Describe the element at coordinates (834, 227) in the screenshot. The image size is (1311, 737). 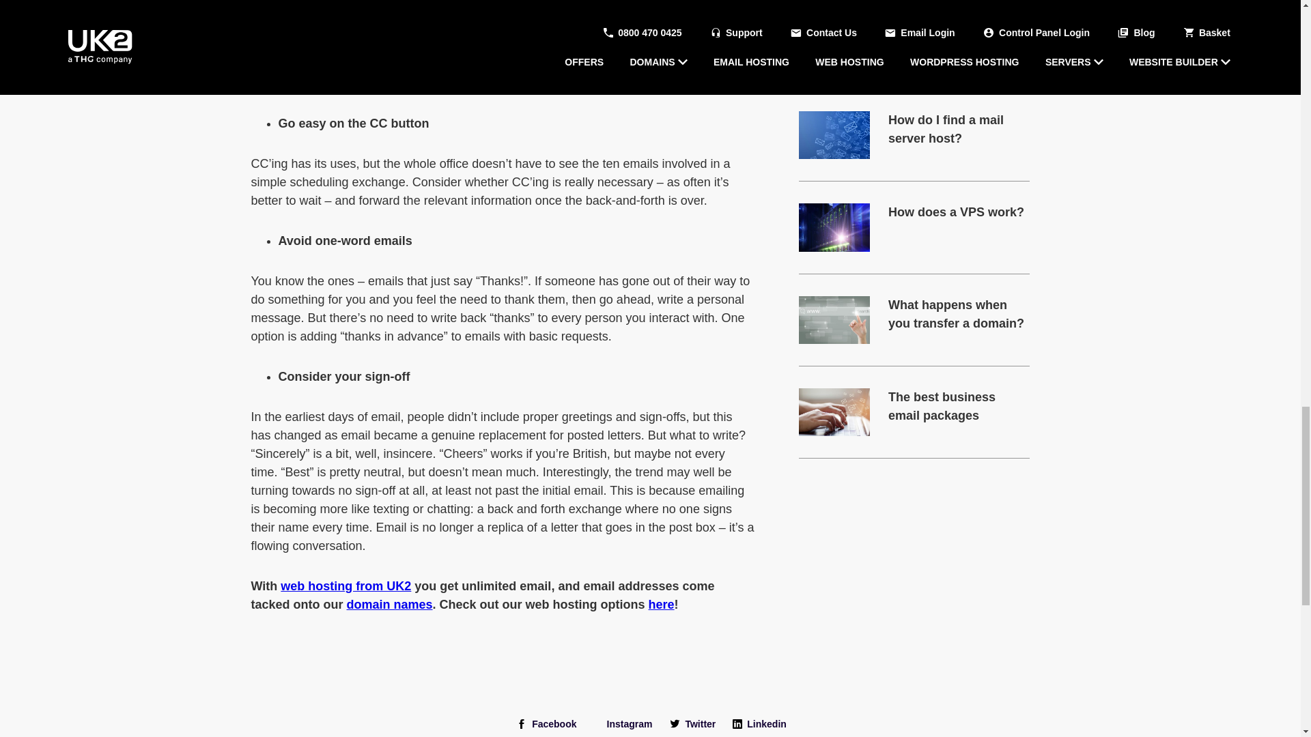
I see `How does a VPS work?` at that location.